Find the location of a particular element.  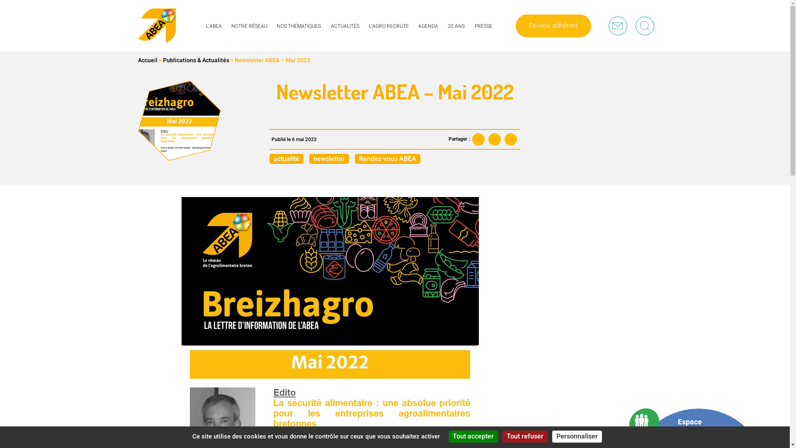

PRESSE is located at coordinates (483, 36).